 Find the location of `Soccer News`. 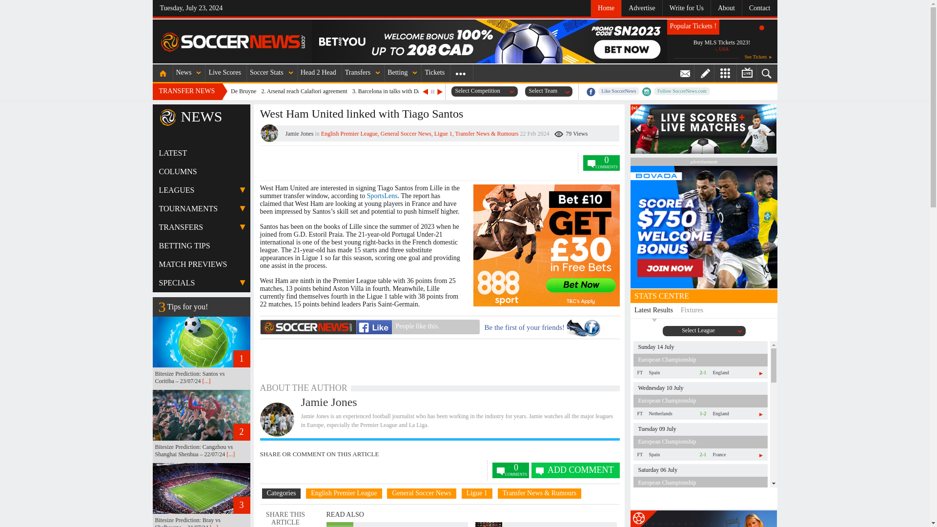

Soccer News is located at coordinates (233, 42).